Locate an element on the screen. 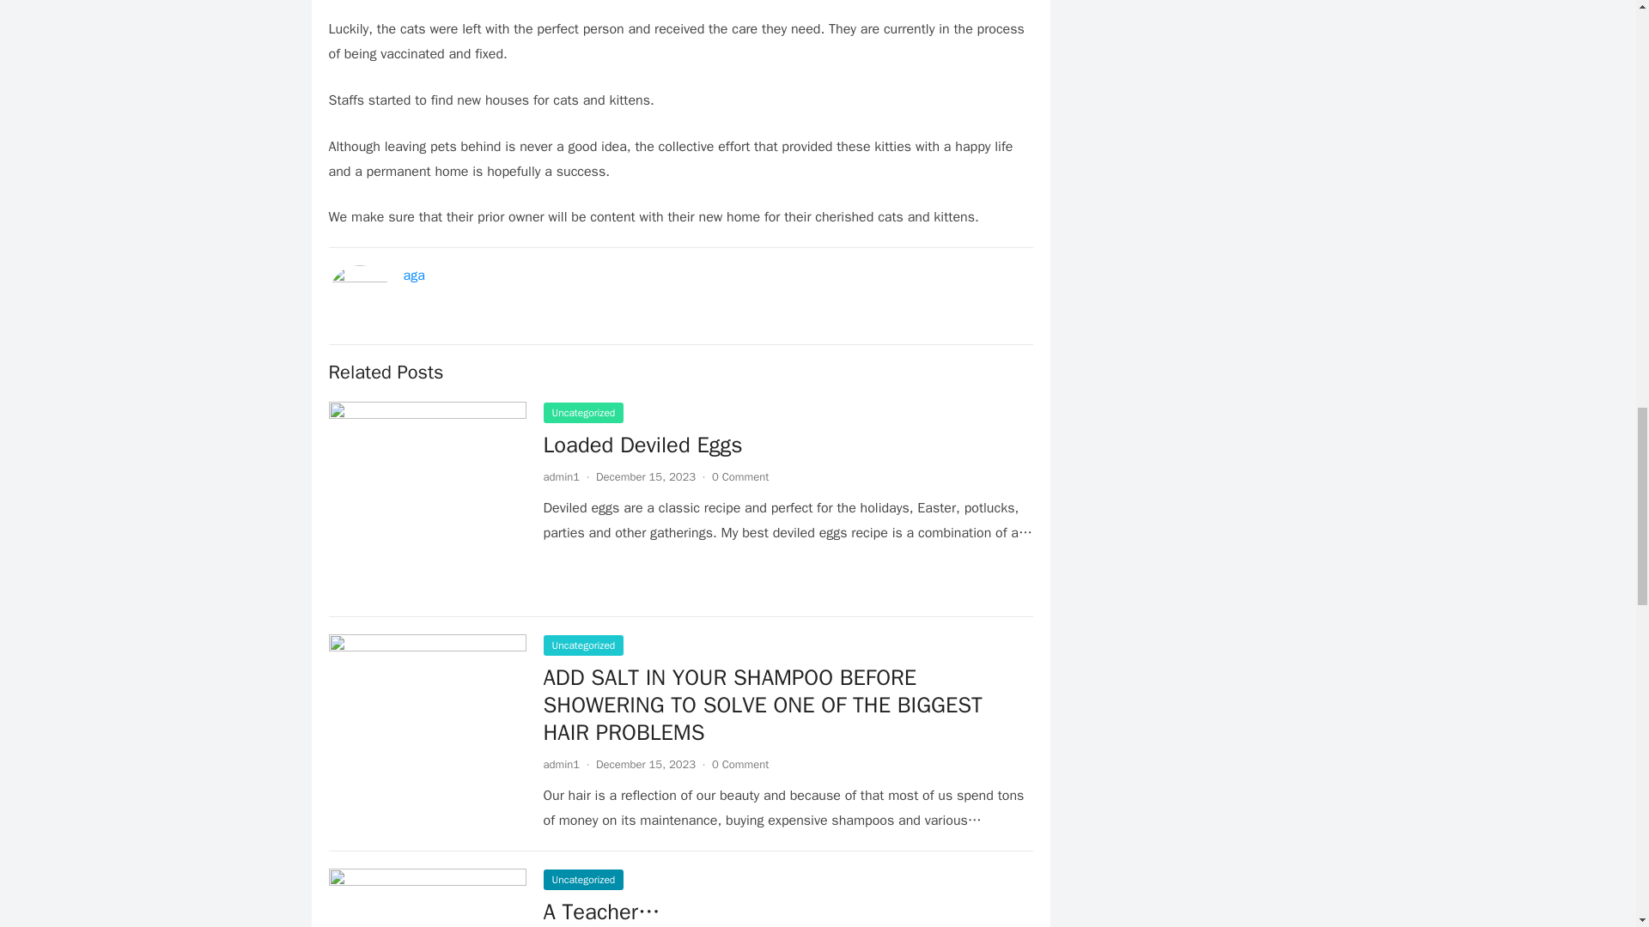 This screenshot has width=1649, height=927. Uncategorized is located at coordinates (582, 645).